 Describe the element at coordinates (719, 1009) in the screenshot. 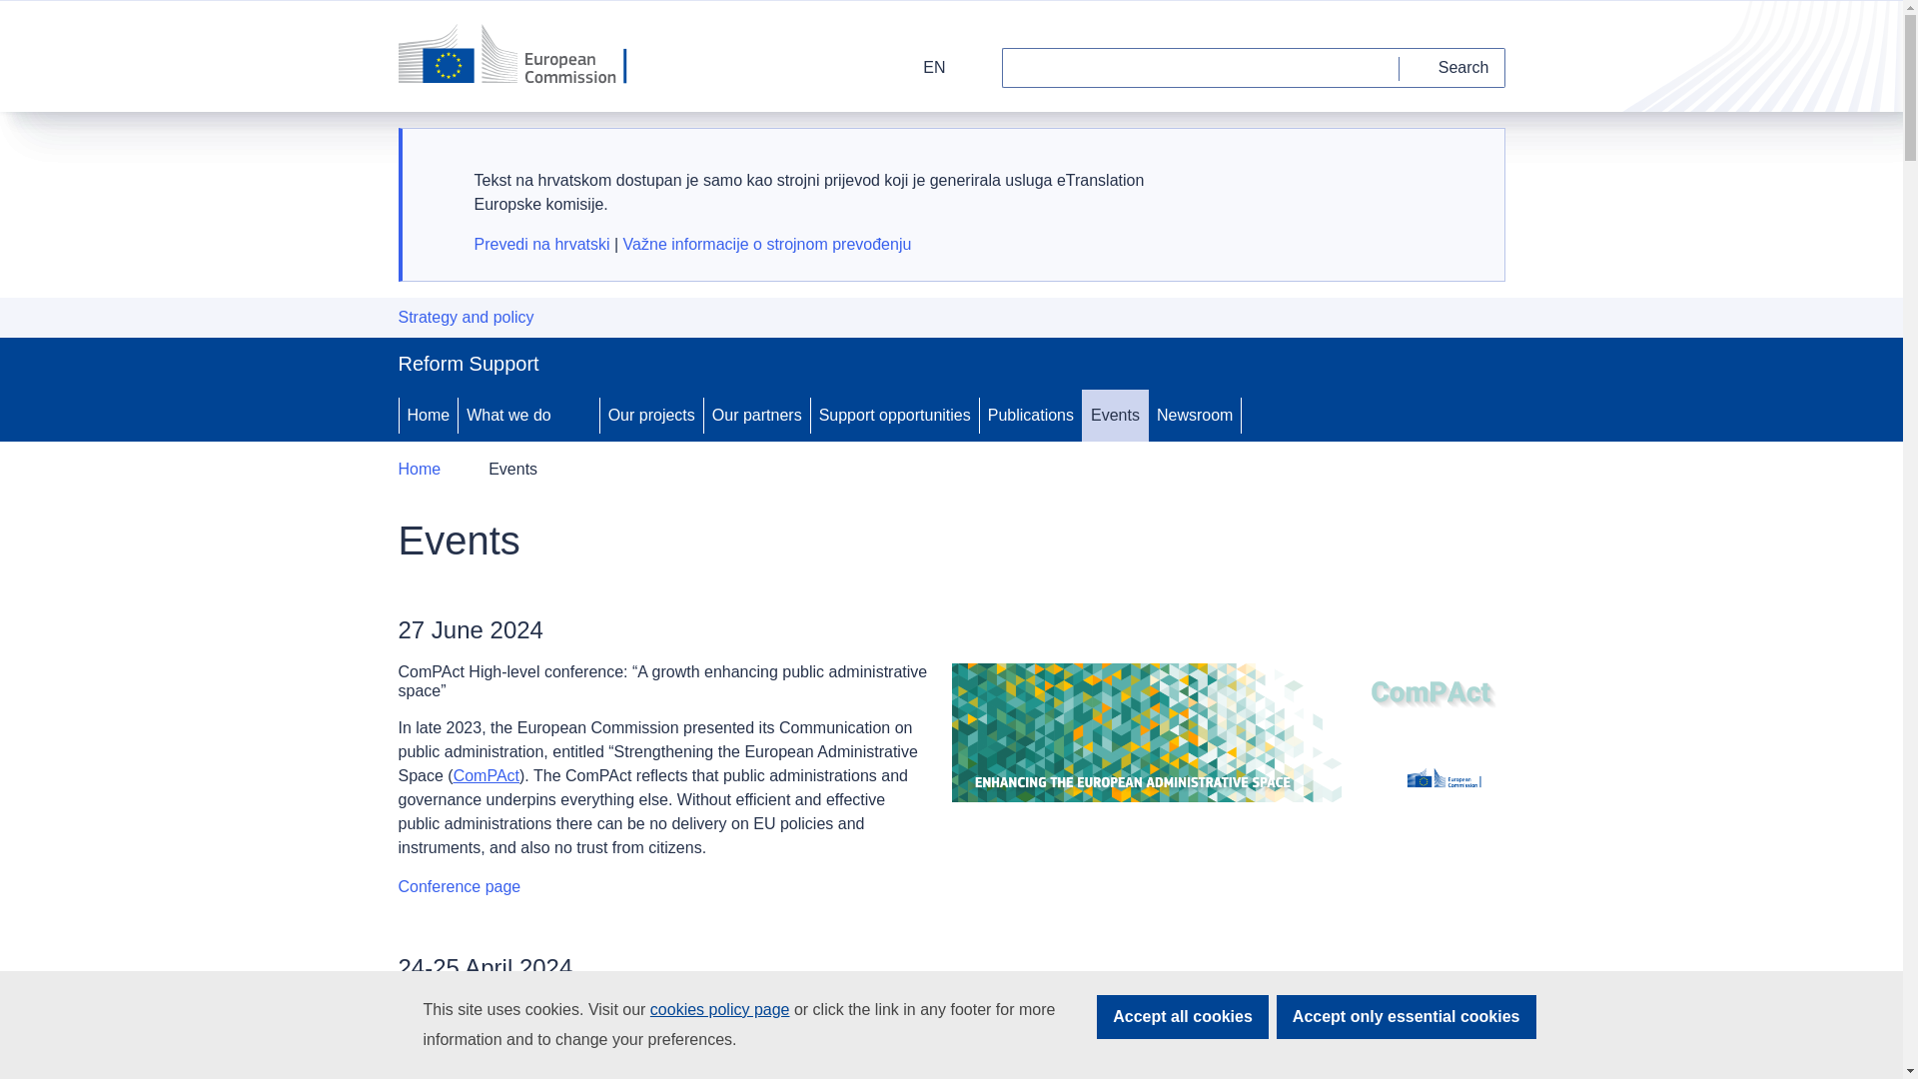

I see `cookies policy page` at that location.